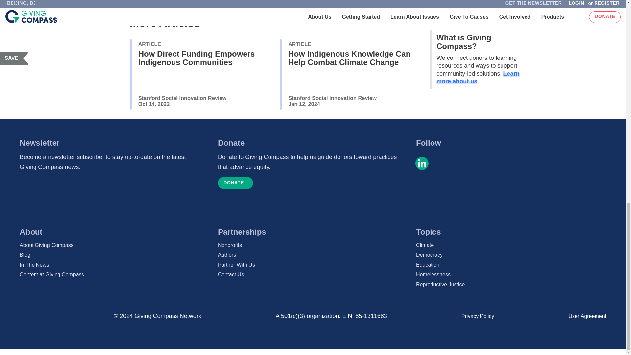 This screenshot has width=631, height=355. Describe the element at coordinates (186, 0) in the screenshot. I see `North America` at that location.